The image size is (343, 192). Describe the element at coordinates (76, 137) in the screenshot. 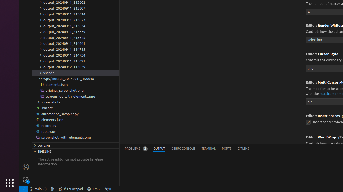

I see `screenshot_with_elements.png` at that location.